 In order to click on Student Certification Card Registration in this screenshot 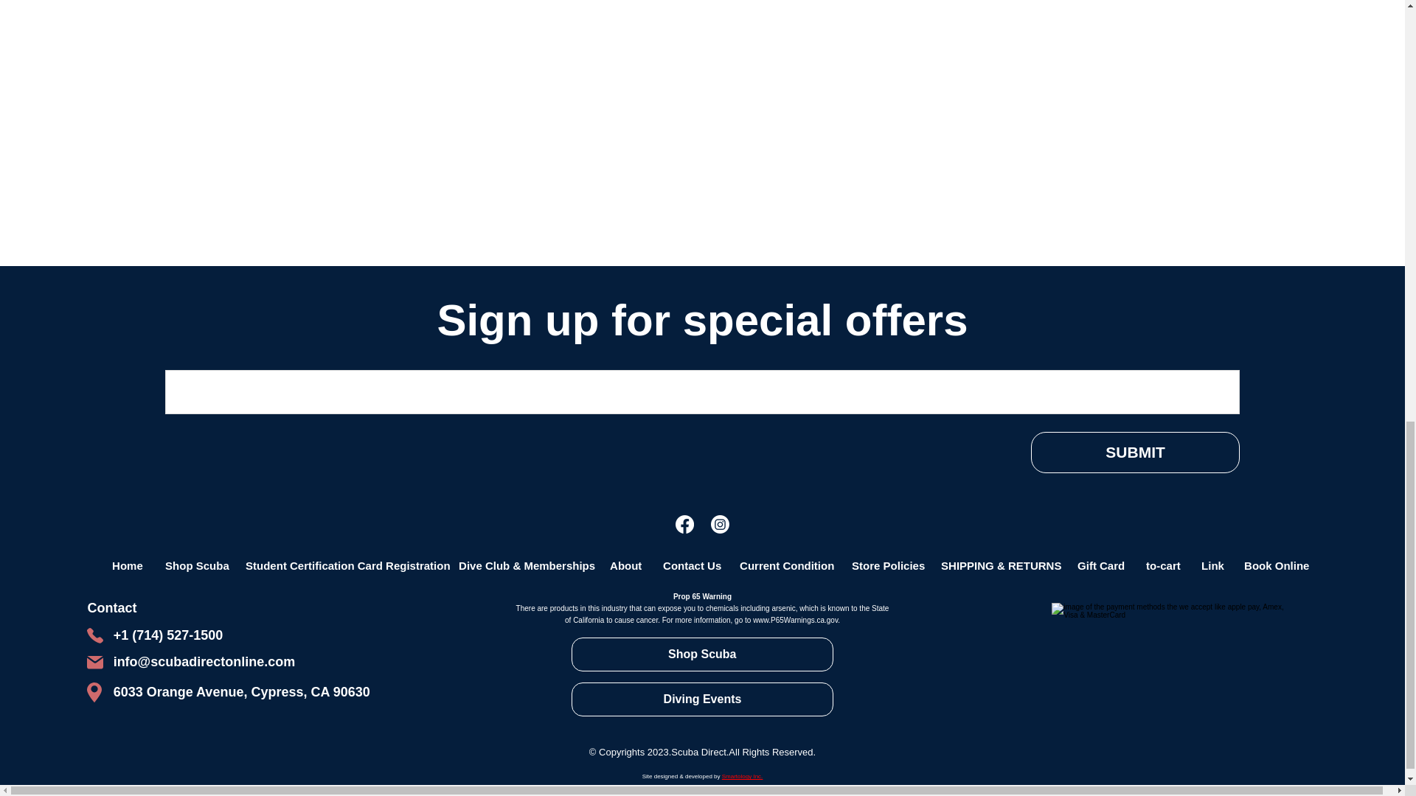, I will do `click(340, 565)`.